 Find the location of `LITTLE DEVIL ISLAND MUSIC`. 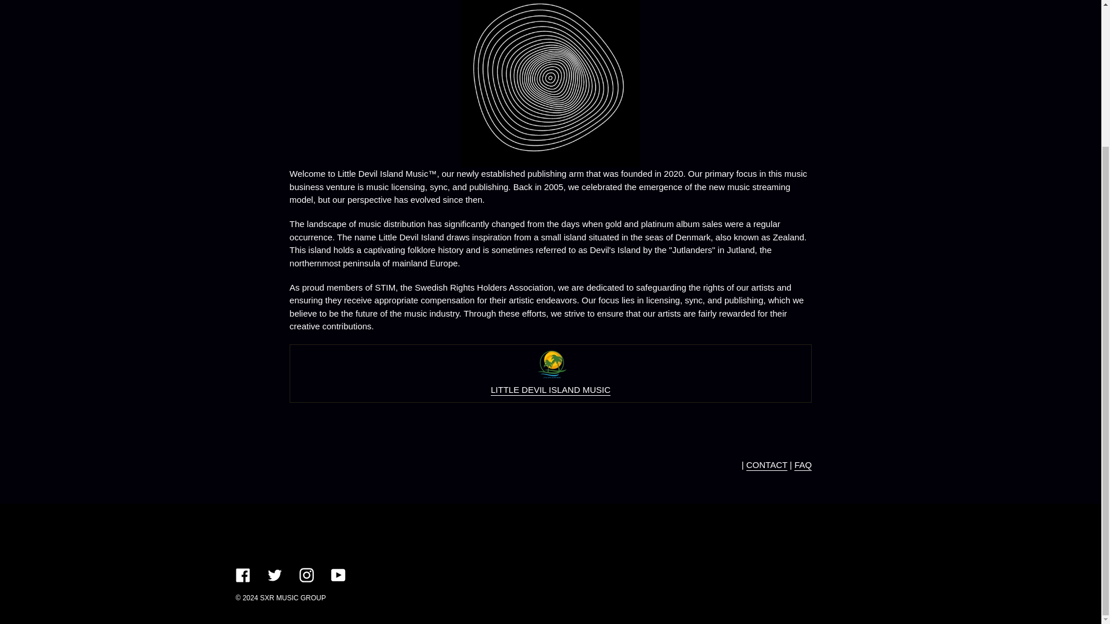

LITTLE DEVIL ISLAND MUSIC is located at coordinates (550, 390).